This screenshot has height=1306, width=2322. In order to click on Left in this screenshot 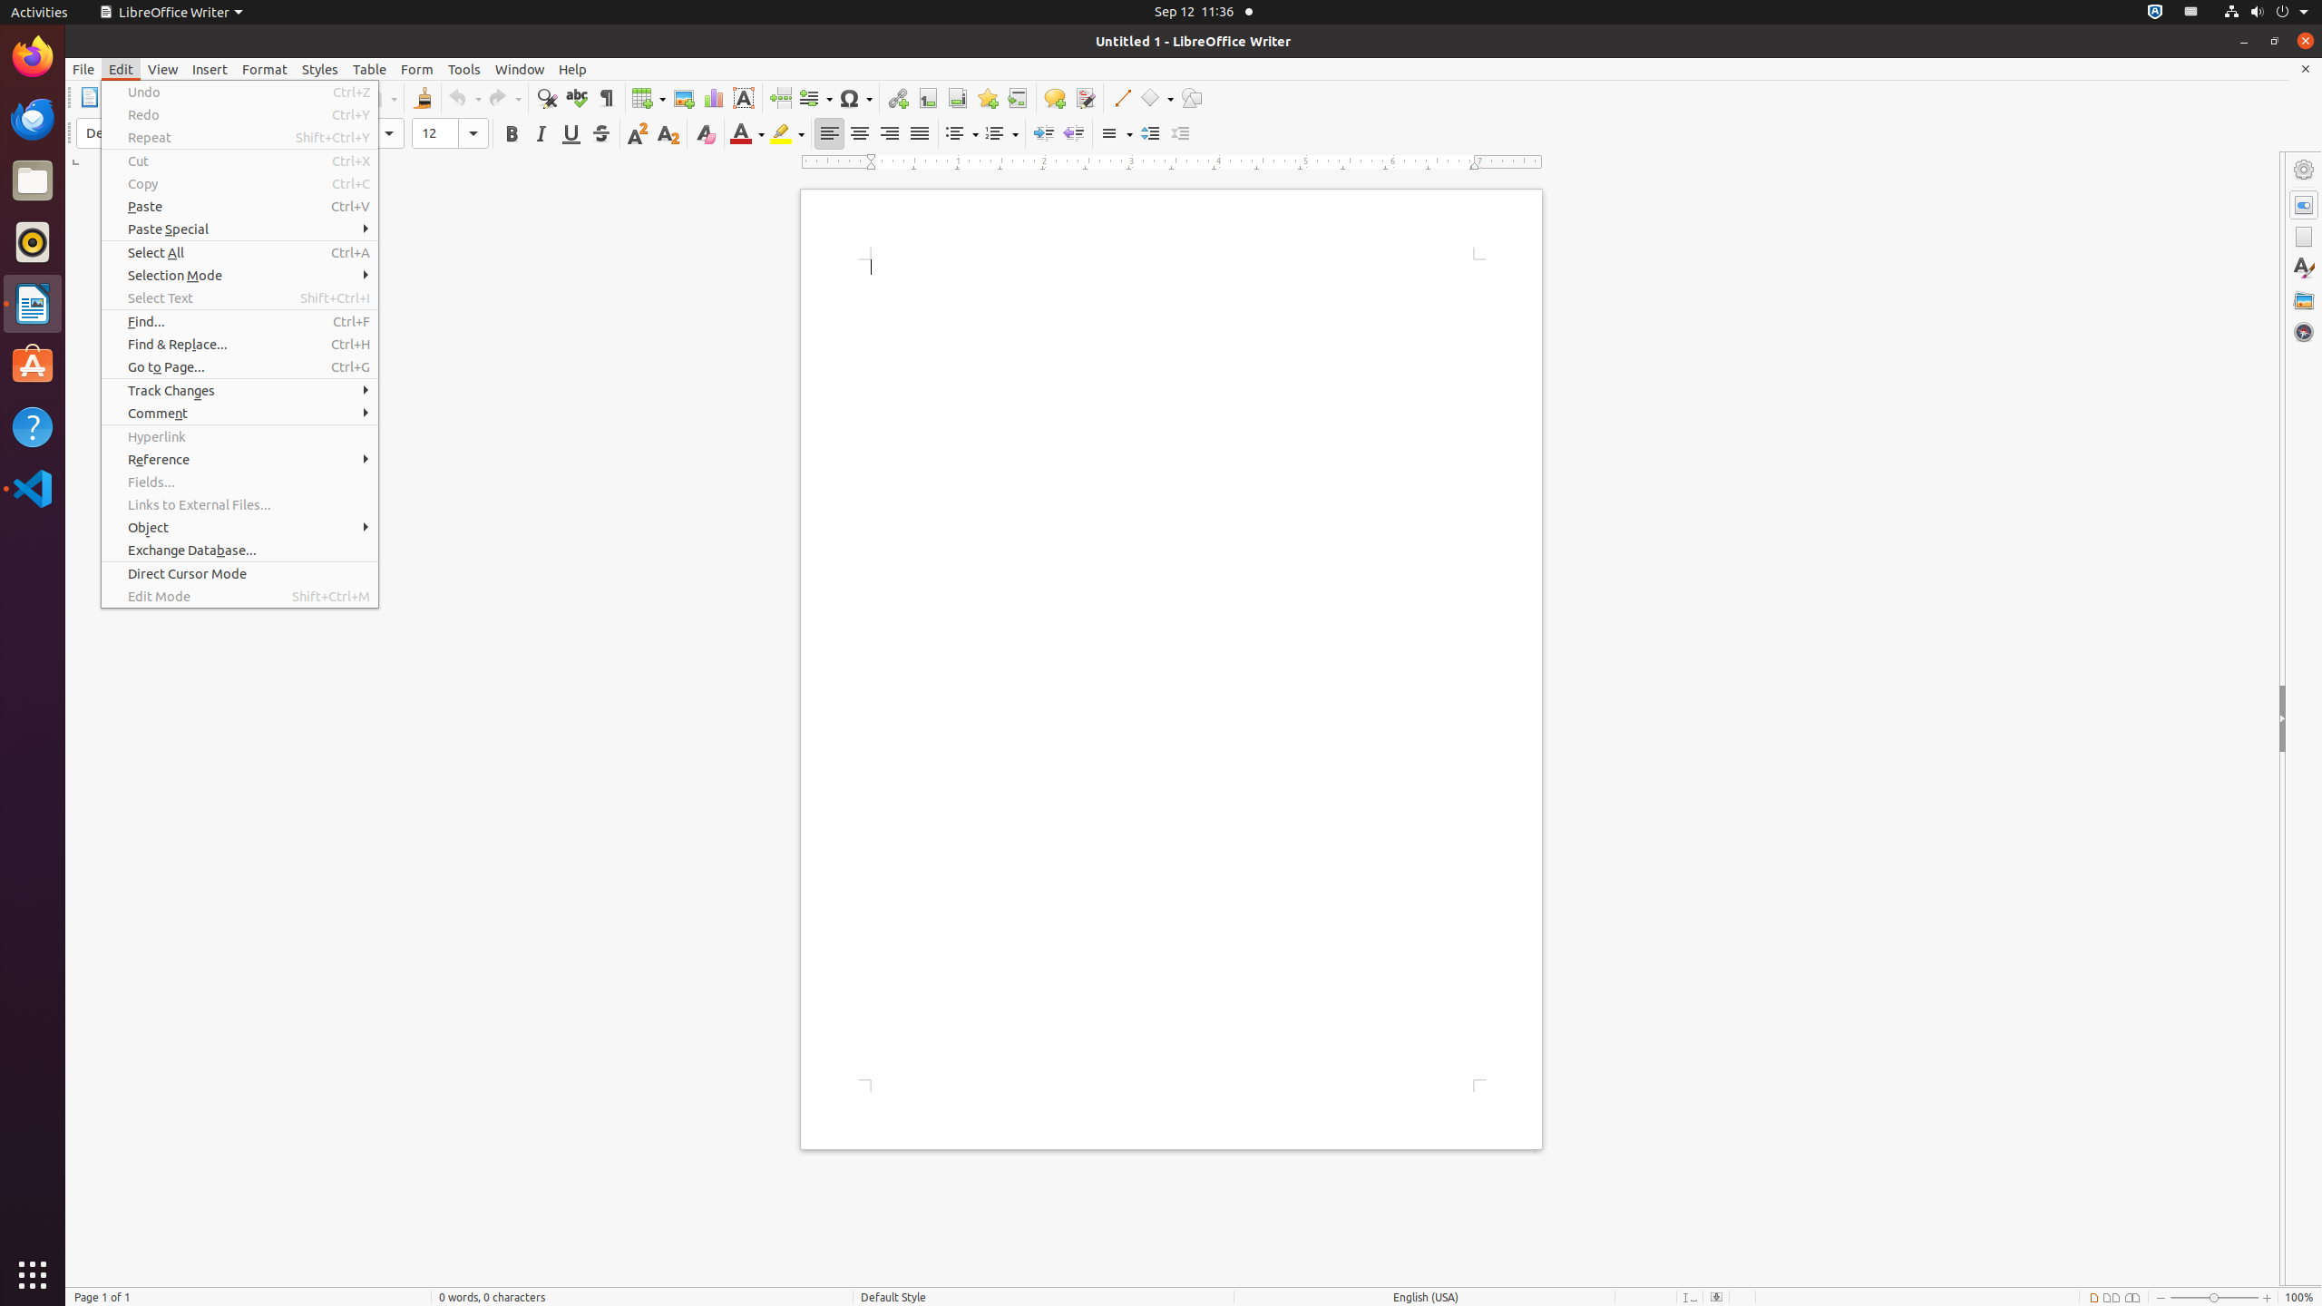, I will do `click(829, 134)`.